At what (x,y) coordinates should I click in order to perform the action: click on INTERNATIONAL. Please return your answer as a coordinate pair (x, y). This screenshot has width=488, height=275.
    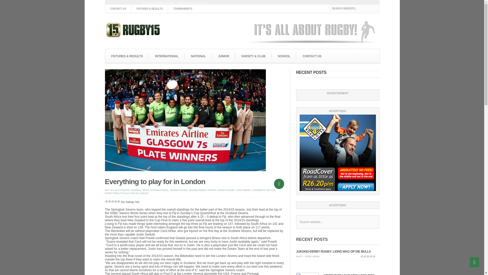
    Looking at the image, I should click on (167, 56).